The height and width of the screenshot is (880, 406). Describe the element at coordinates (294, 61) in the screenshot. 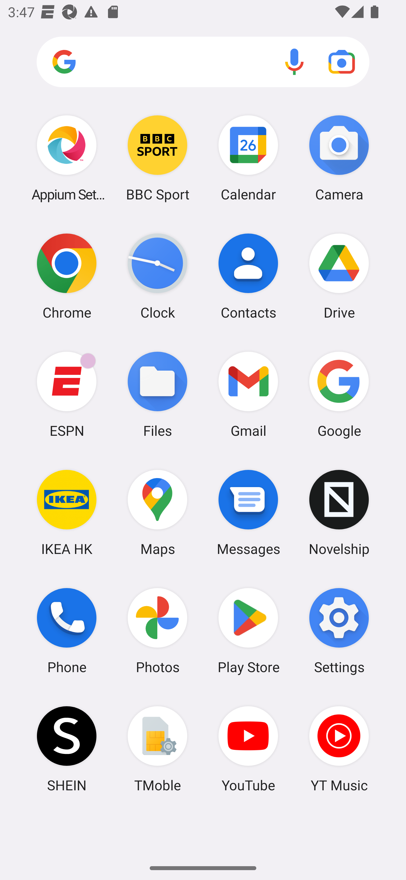

I see `Voice search` at that location.